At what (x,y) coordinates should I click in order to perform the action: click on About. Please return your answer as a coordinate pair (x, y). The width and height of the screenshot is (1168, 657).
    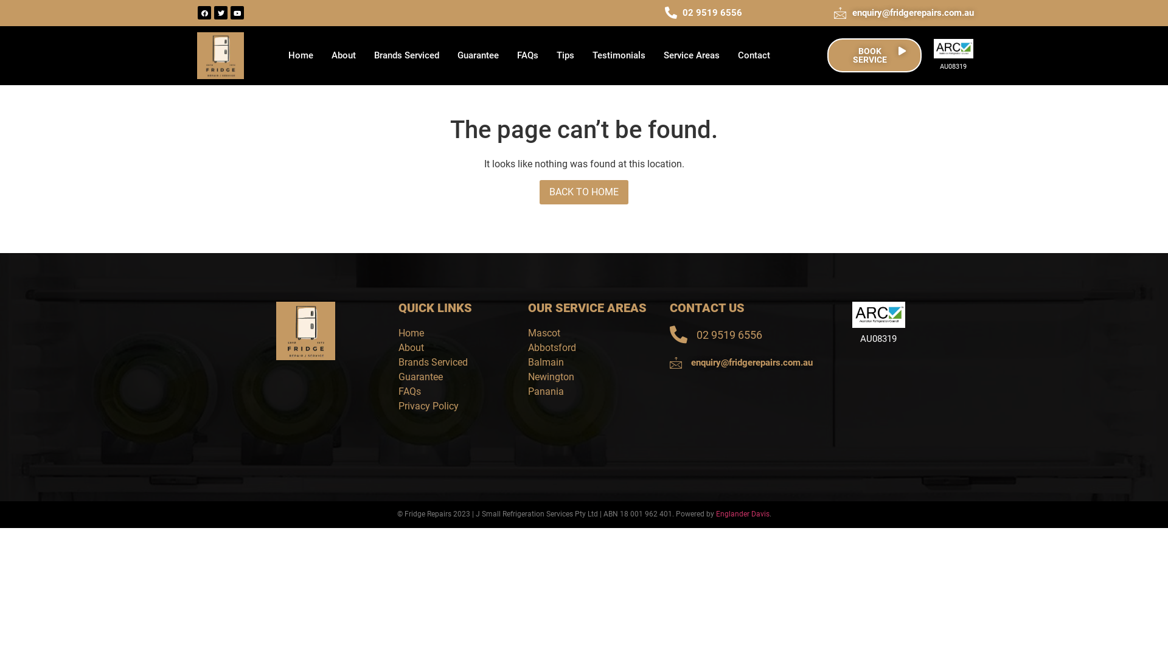
    Looking at the image, I should click on (451, 348).